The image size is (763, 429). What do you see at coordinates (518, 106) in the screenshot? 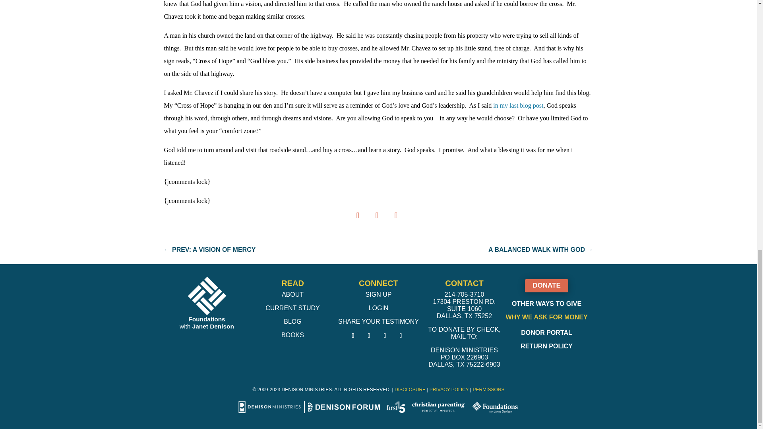
I see `A Vision of Mercy by Janet Denison` at bounding box center [518, 106].